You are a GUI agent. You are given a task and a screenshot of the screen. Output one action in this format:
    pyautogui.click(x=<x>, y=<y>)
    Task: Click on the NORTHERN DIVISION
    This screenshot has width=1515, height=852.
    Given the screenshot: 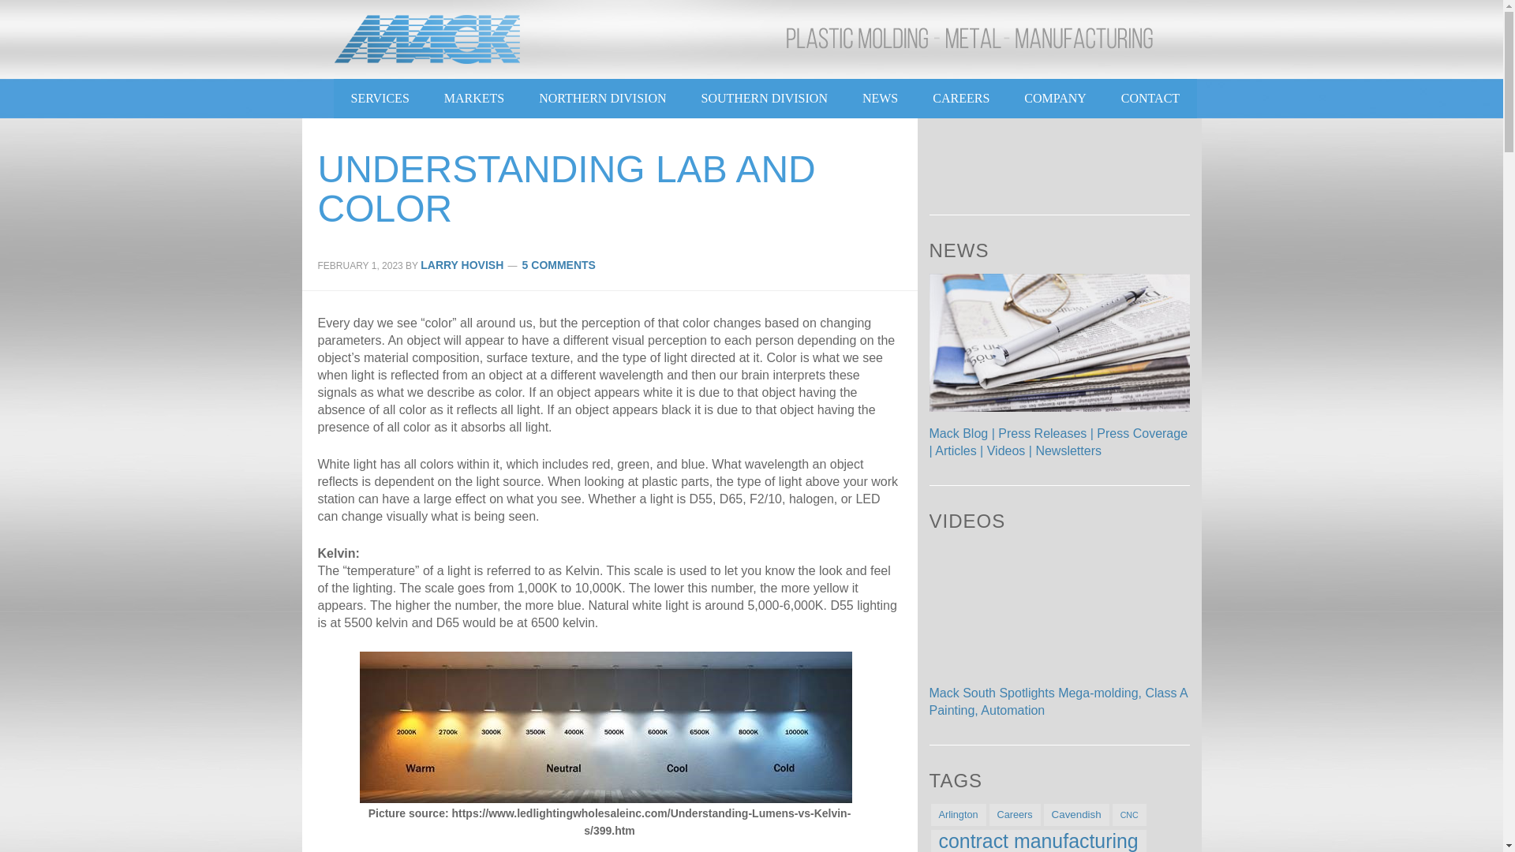 What is the action you would take?
    pyautogui.click(x=601, y=98)
    